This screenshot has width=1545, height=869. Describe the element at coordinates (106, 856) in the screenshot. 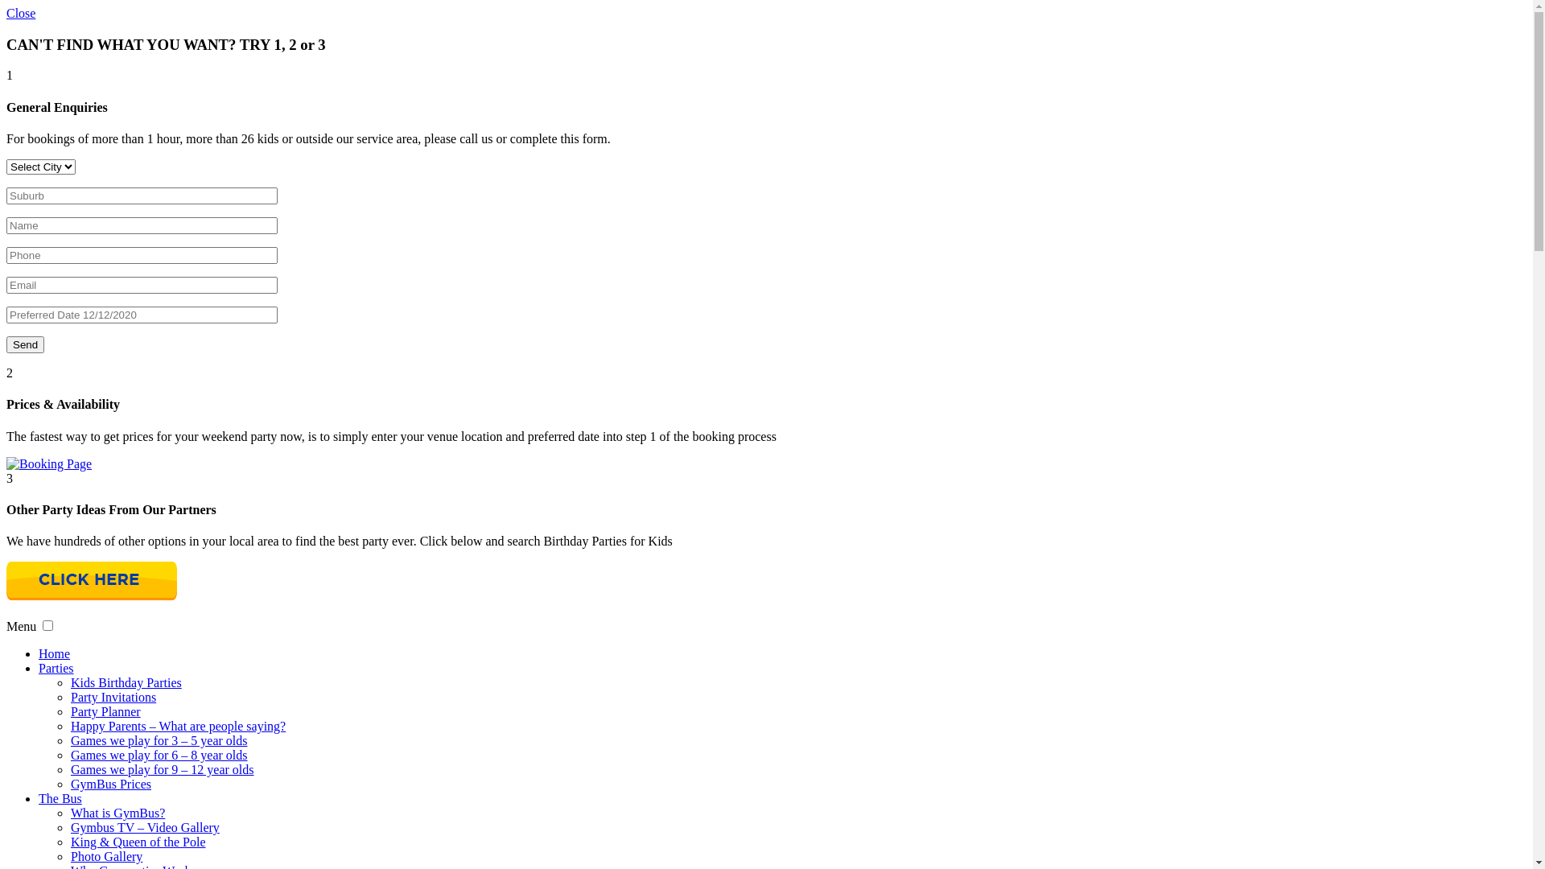

I see `Photo Gallery` at that location.